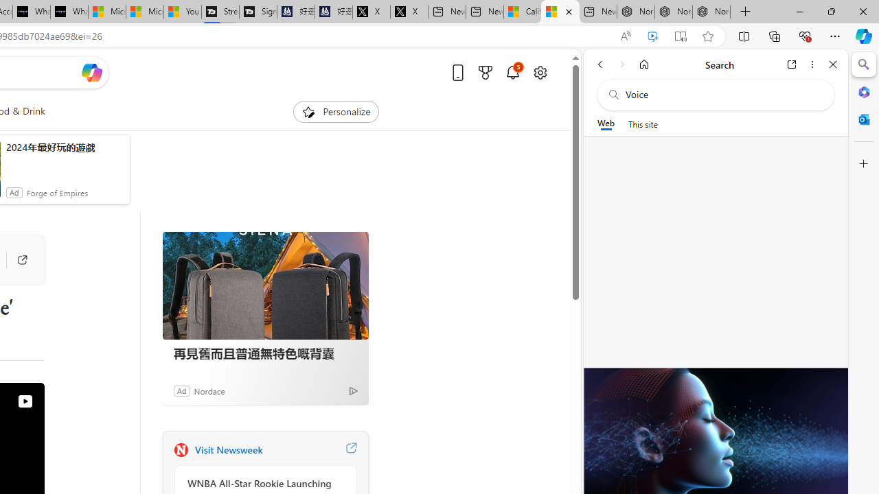 The width and height of the screenshot is (879, 494). Describe the element at coordinates (69, 12) in the screenshot. I see `What's the best AI voice generator? - voice.ai` at that location.